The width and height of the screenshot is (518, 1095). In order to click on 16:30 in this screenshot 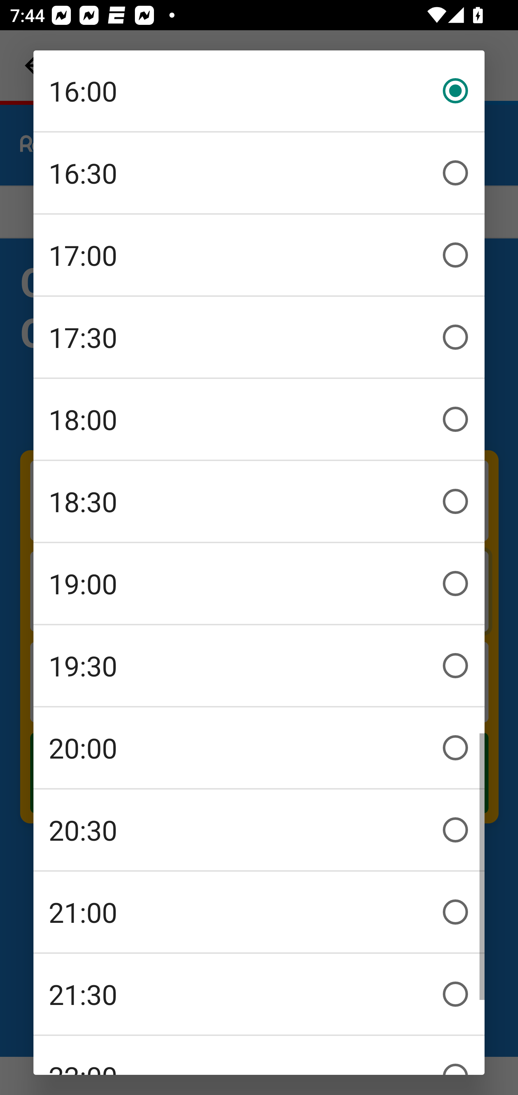, I will do `click(259, 173)`.